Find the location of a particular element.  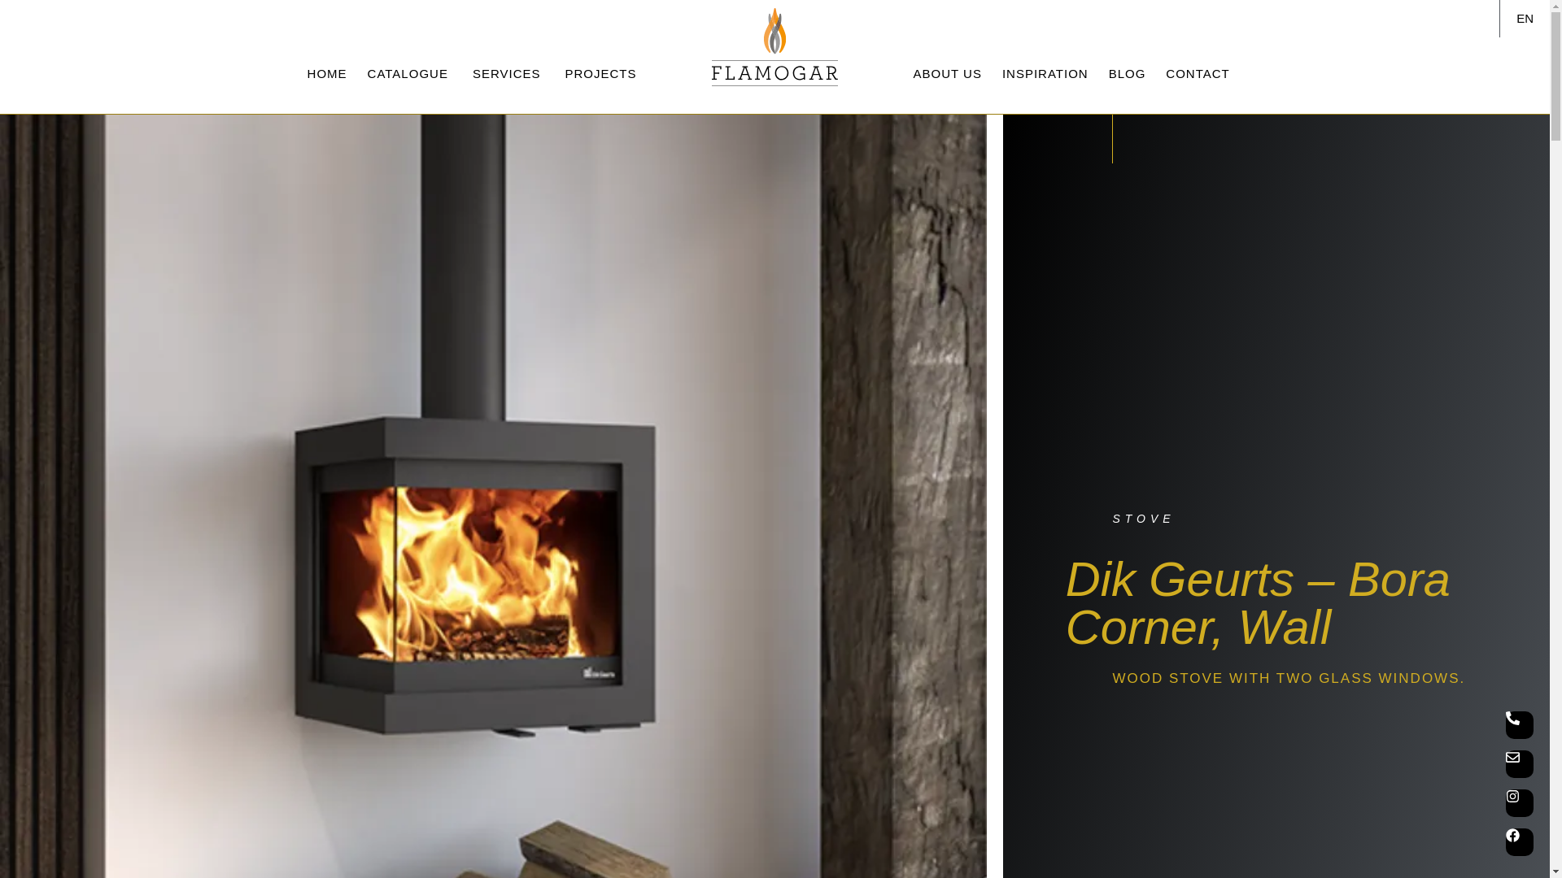

ABOUT US is located at coordinates (946, 73).